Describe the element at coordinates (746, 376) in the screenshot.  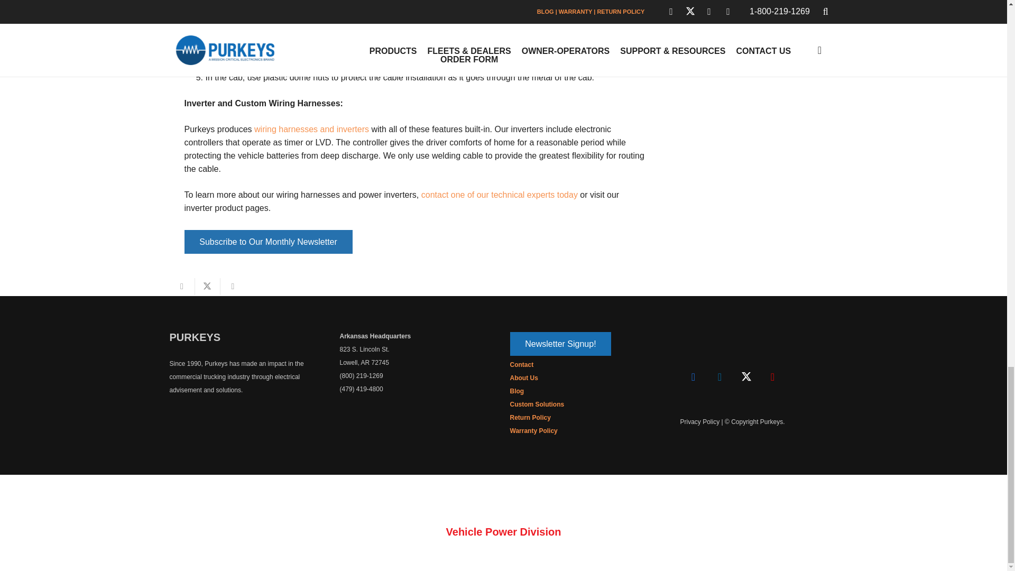
I see `Twitter` at that location.